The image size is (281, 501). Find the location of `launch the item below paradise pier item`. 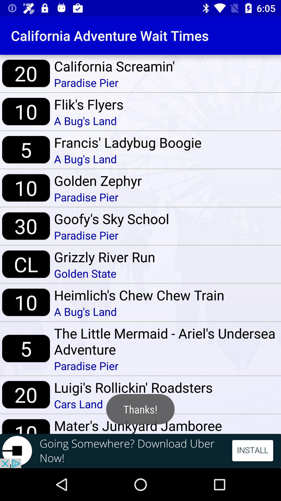

launch the item below paradise pier item is located at coordinates (111, 219).